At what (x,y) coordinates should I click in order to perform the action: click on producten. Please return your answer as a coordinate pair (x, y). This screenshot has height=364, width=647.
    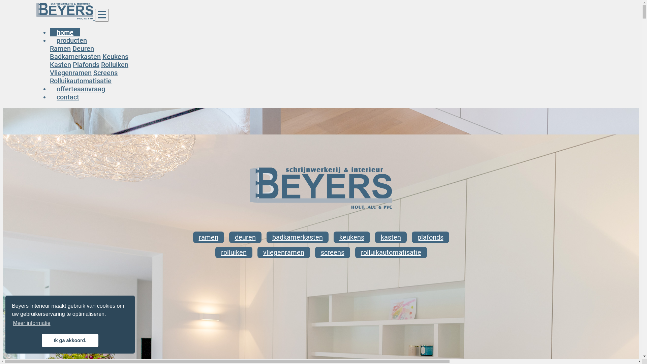
    Looking at the image, I should click on (72, 40).